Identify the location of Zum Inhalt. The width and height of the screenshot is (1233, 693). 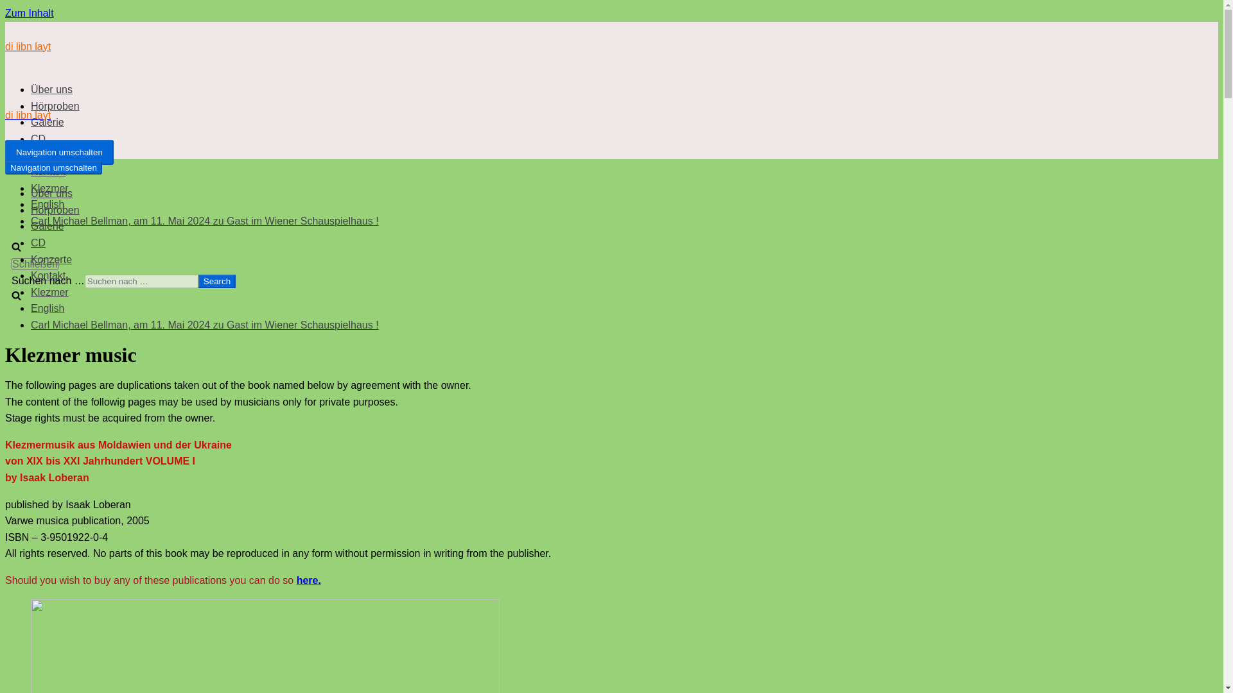
(30, 13).